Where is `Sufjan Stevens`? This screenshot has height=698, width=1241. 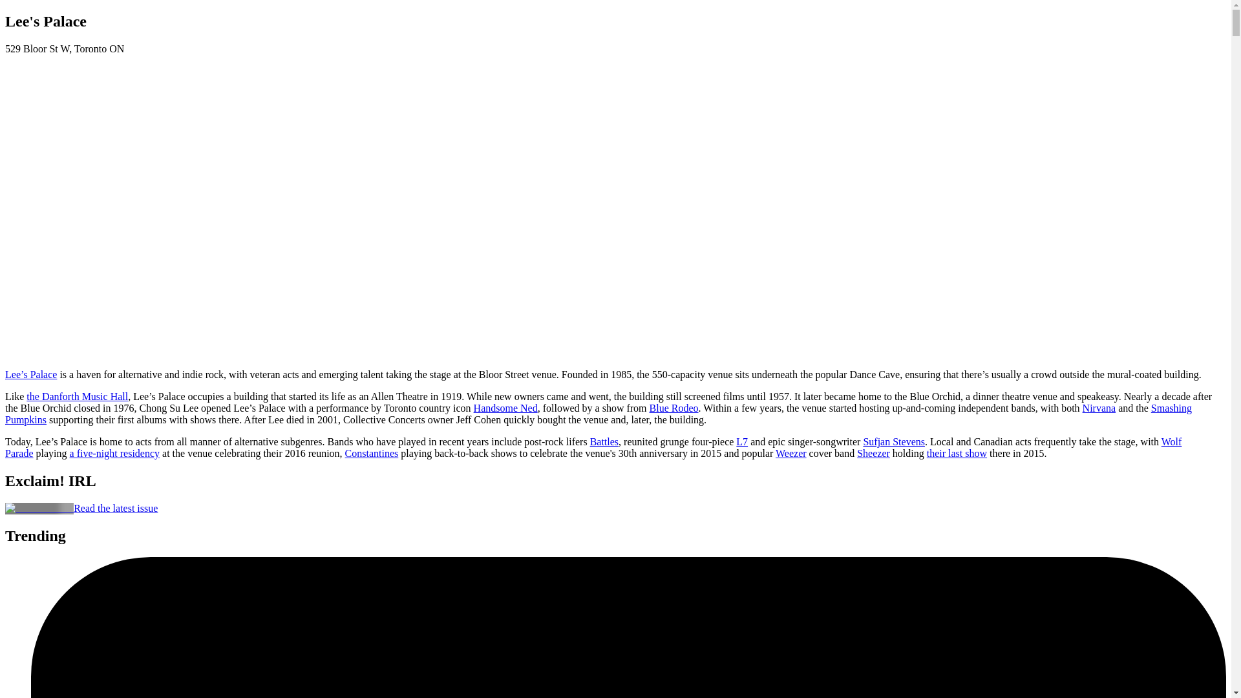
Sufjan Stevens is located at coordinates (893, 442).